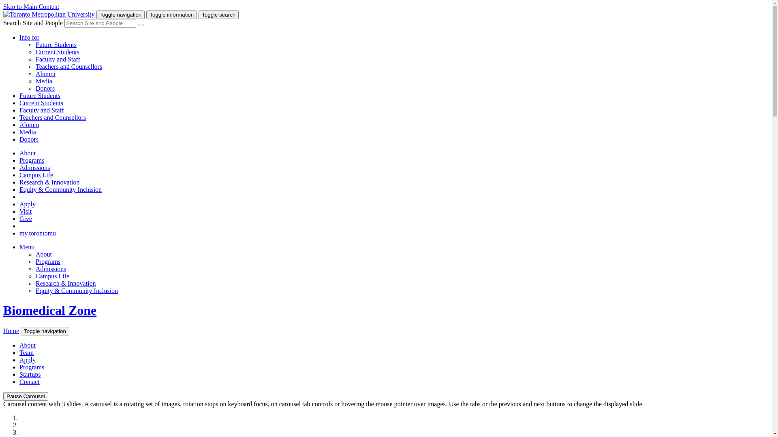 The width and height of the screenshot is (778, 437). I want to click on Apply, so click(28, 360).